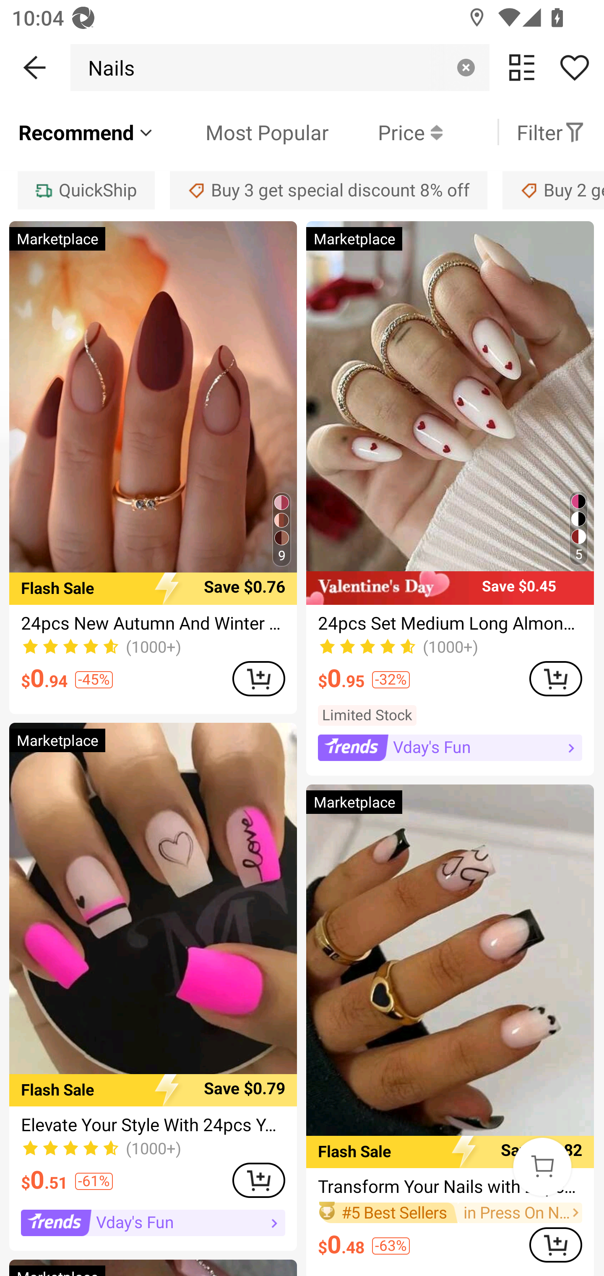 The width and height of the screenshot is (604, 1276). Describe the element at coordinates (574, 67) in the screenshot. I see `Share` at that location.